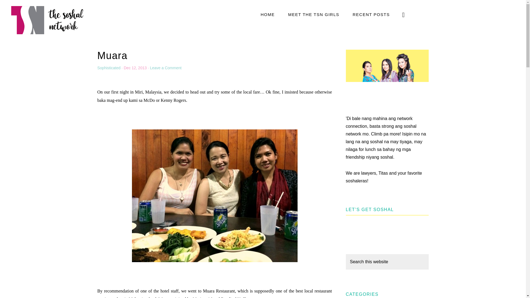 The height and width of the screenshot is (298, 530). Describe the element at coordinates (371, 14) in the screenshot. I see `RECENT POSTS` at that location.